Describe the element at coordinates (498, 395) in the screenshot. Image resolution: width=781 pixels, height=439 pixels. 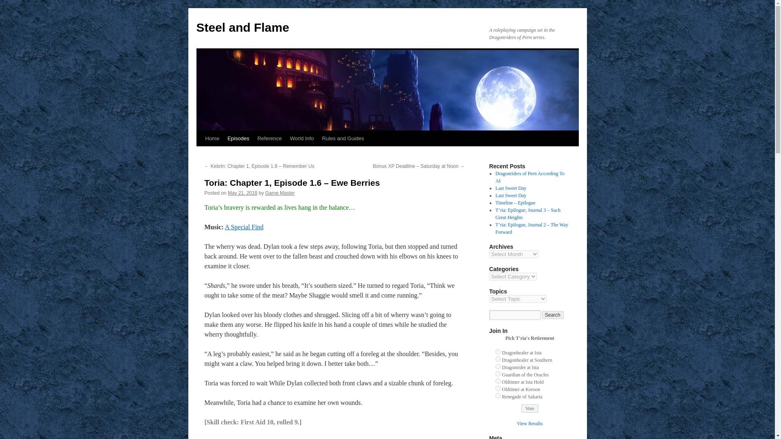
I see `174` at that location.